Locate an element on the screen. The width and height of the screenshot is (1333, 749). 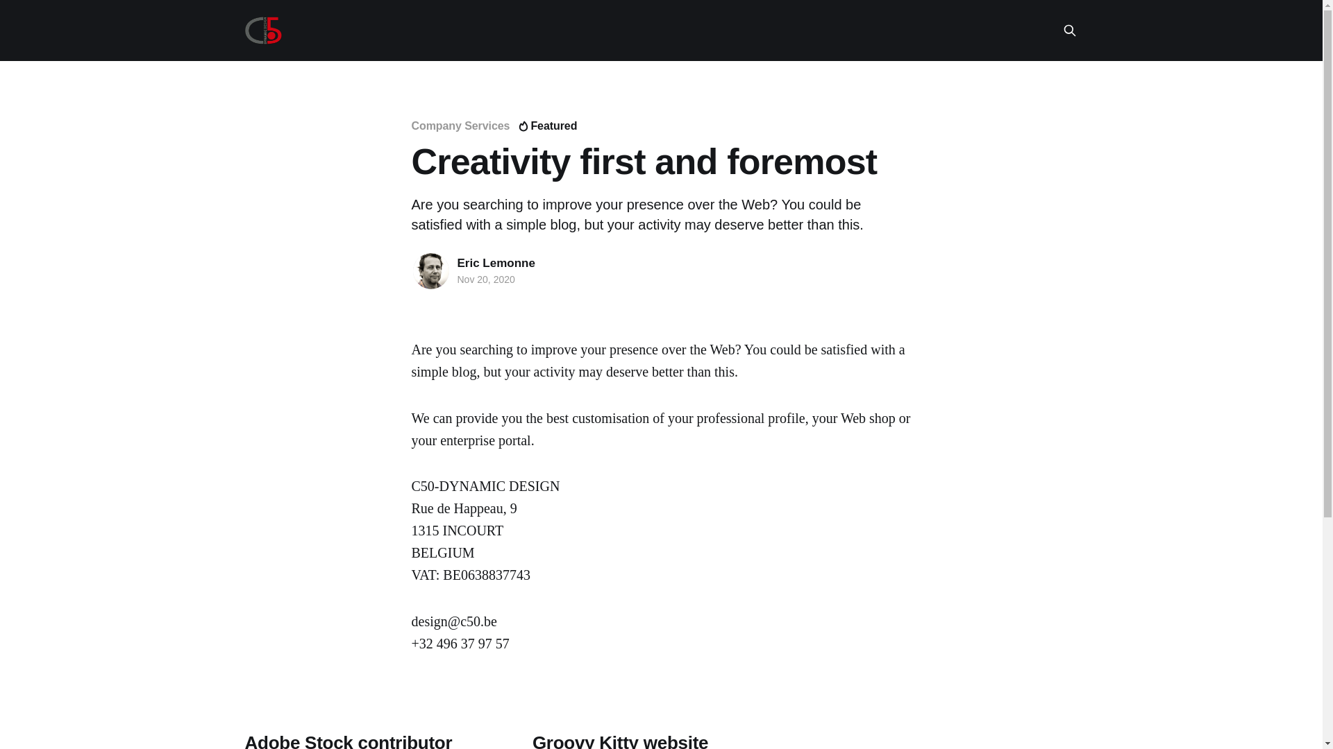
Company Services is located at coordinates (460, 126).